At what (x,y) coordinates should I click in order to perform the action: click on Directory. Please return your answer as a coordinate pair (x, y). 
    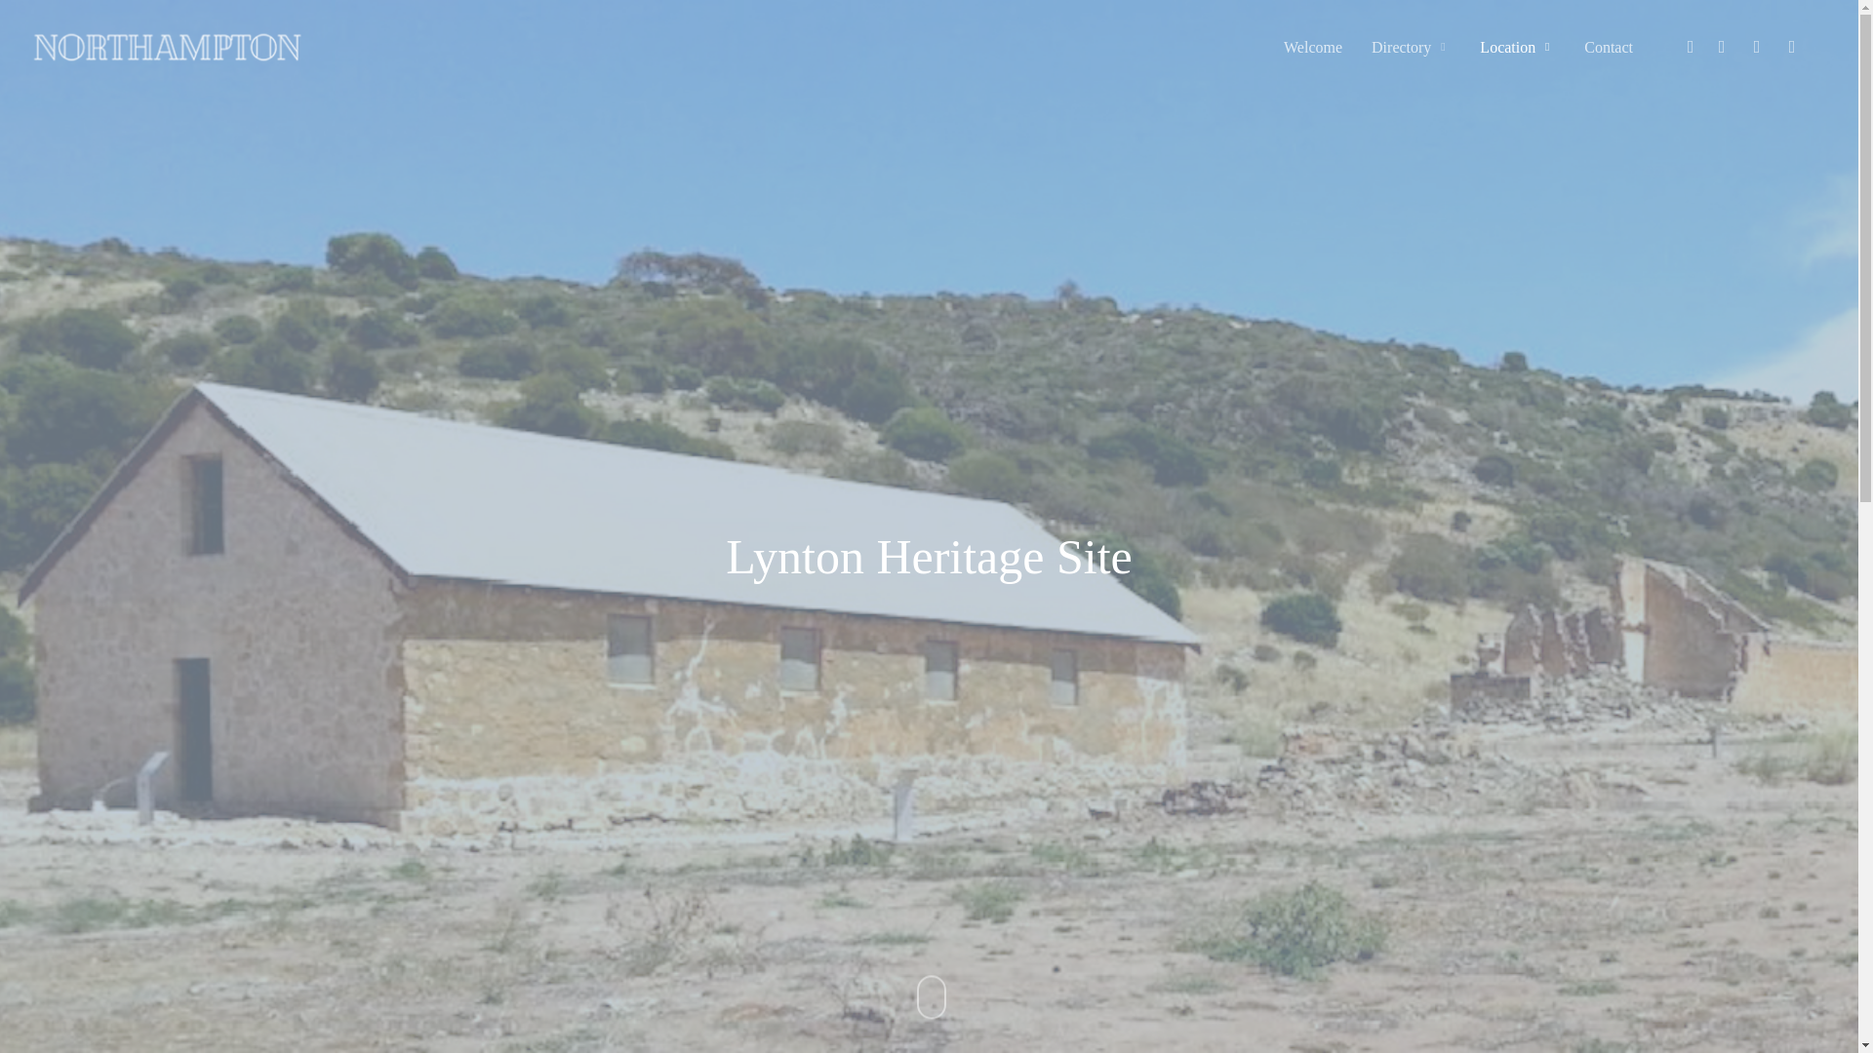
    Looking at the image, I should click on (1411, 47).